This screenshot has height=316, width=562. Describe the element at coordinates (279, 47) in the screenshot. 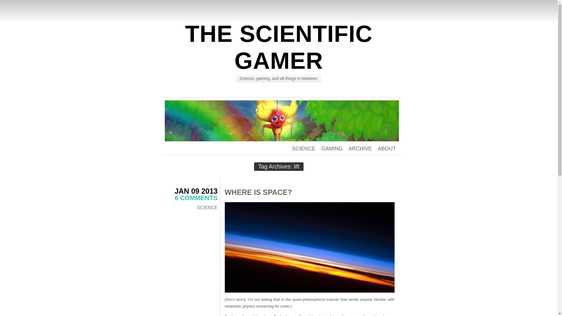

I see `The Scientific Gamer` at that location.